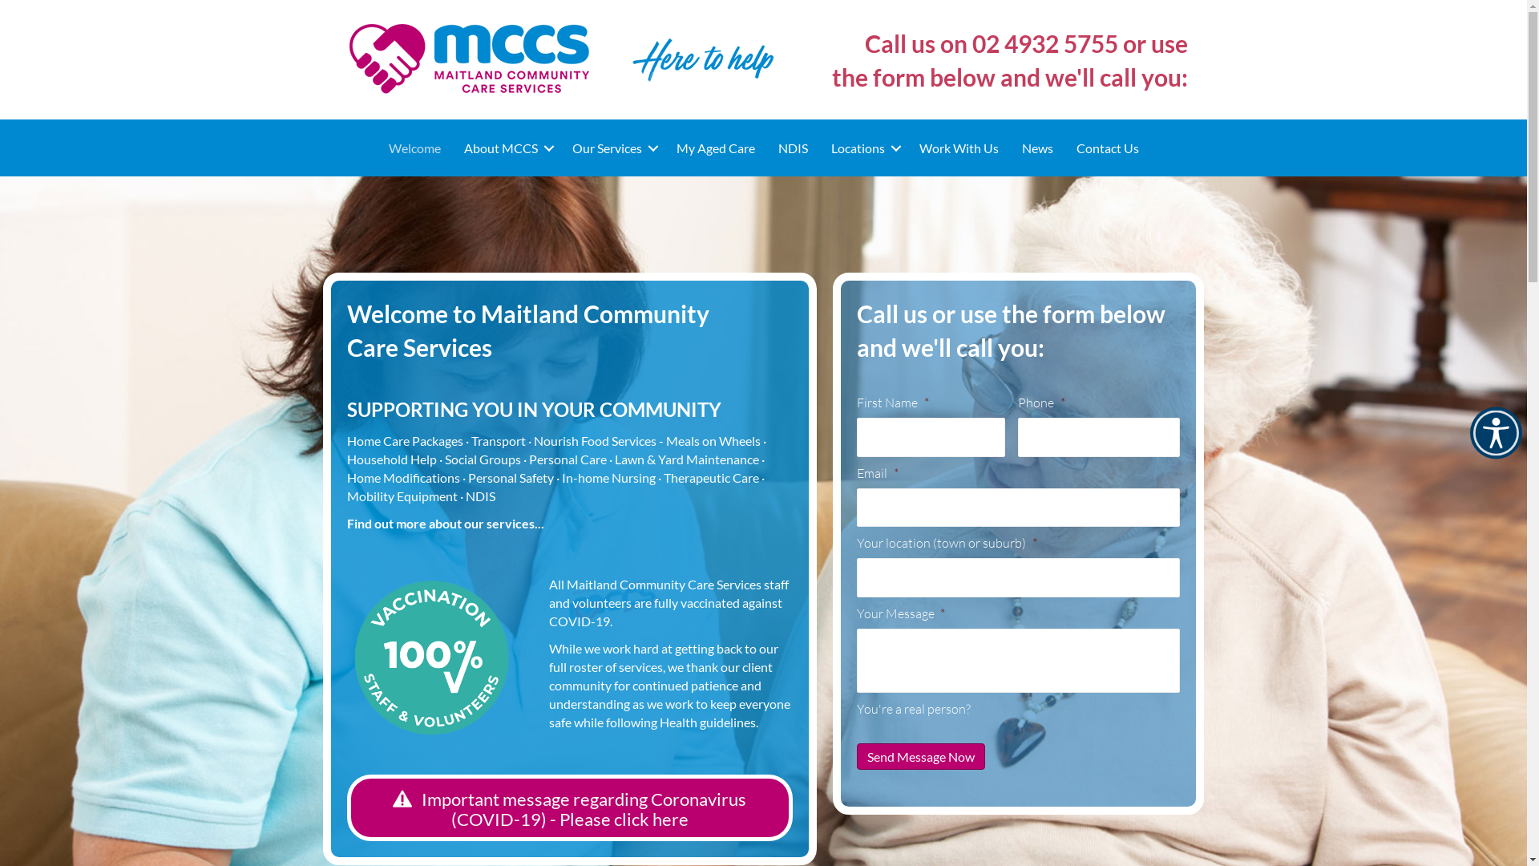  I want to click on Contact Us, so click(1107, 148).